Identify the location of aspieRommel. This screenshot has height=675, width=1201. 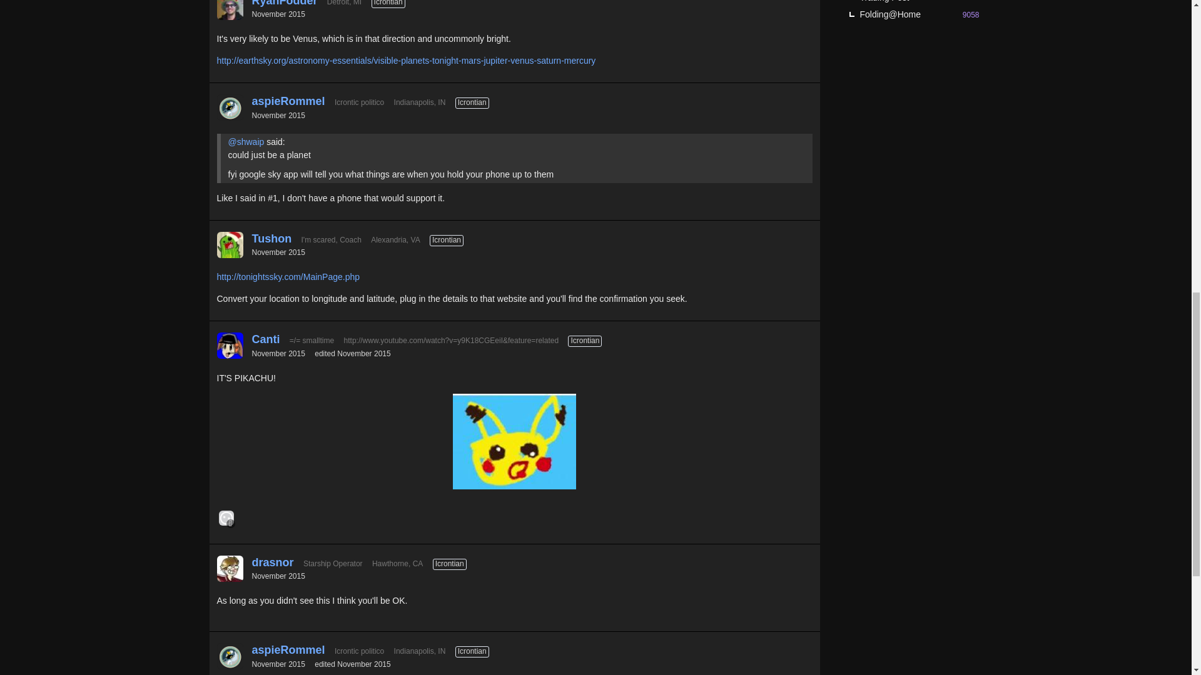
(229, 107).